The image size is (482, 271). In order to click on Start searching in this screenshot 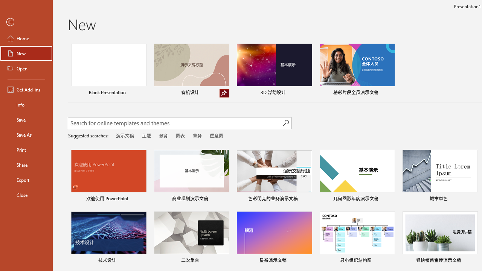, I will do `click(285, 123)`.